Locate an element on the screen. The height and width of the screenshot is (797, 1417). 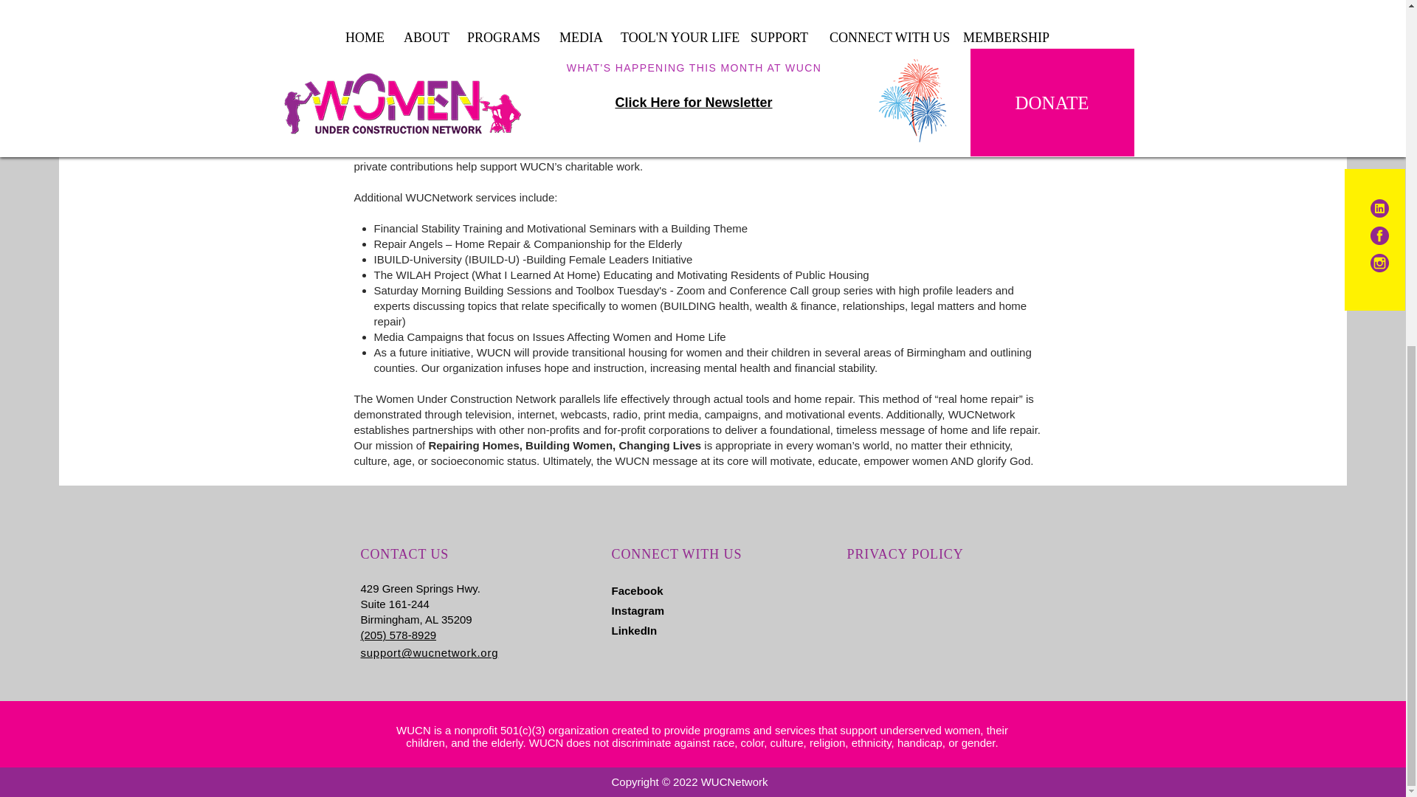
Facebook is located at coordinates (636, 590).